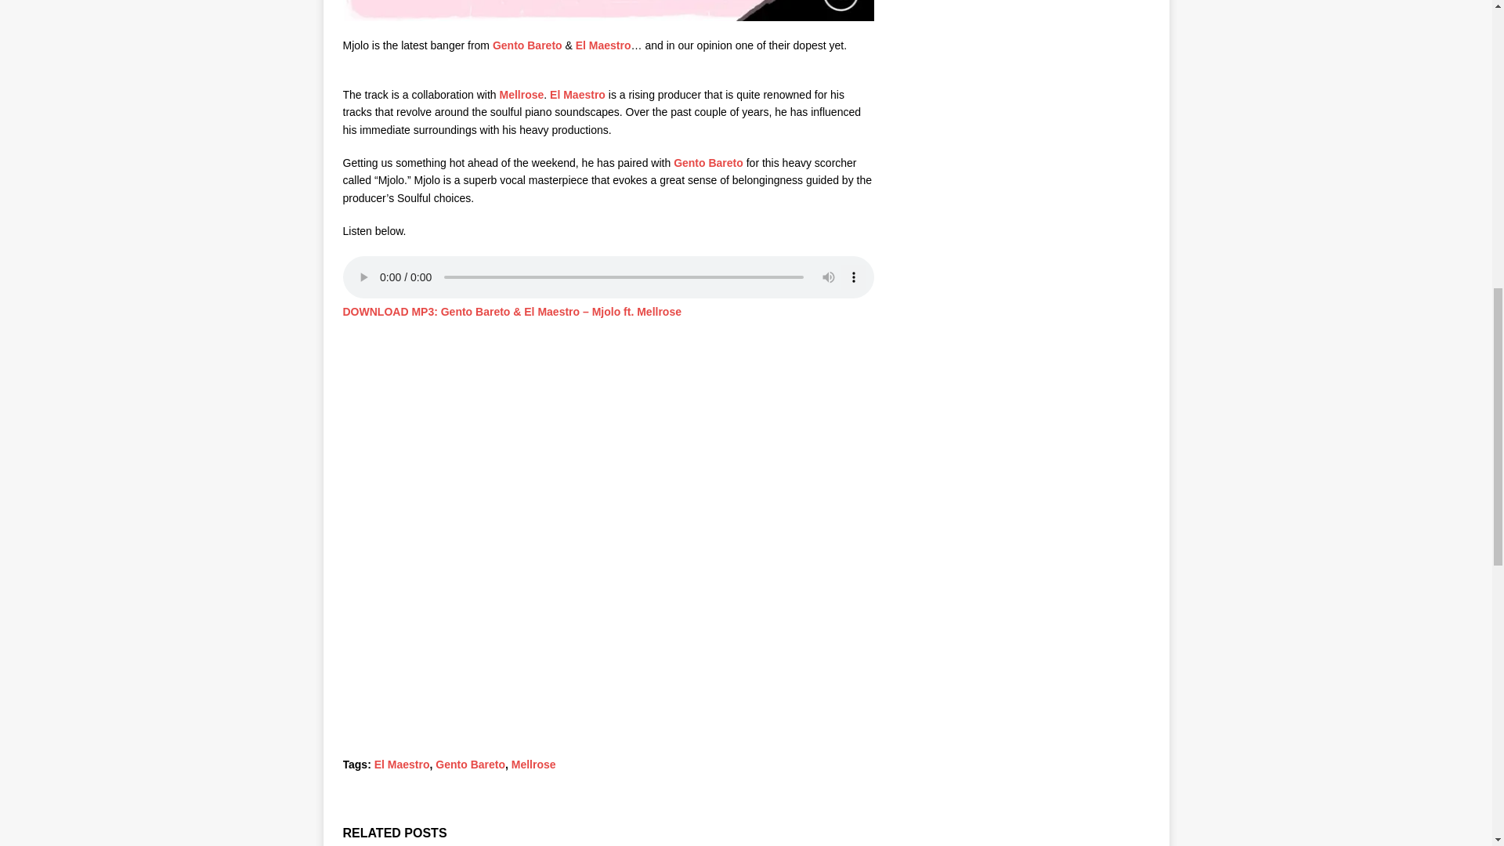  What do you see at coordinates (533, 764) in the screenshot?
I see `Mellrose` at bounding box center [533, 764].